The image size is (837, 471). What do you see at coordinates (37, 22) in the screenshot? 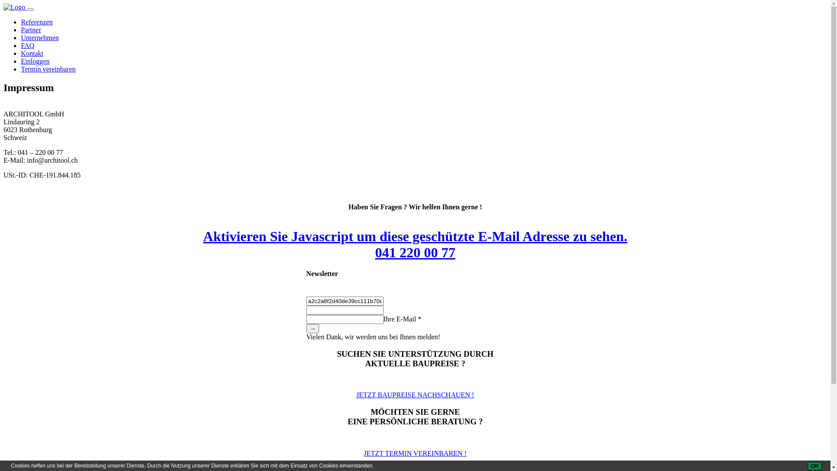
I see `Referenzen` at bounding box center [37, 22].